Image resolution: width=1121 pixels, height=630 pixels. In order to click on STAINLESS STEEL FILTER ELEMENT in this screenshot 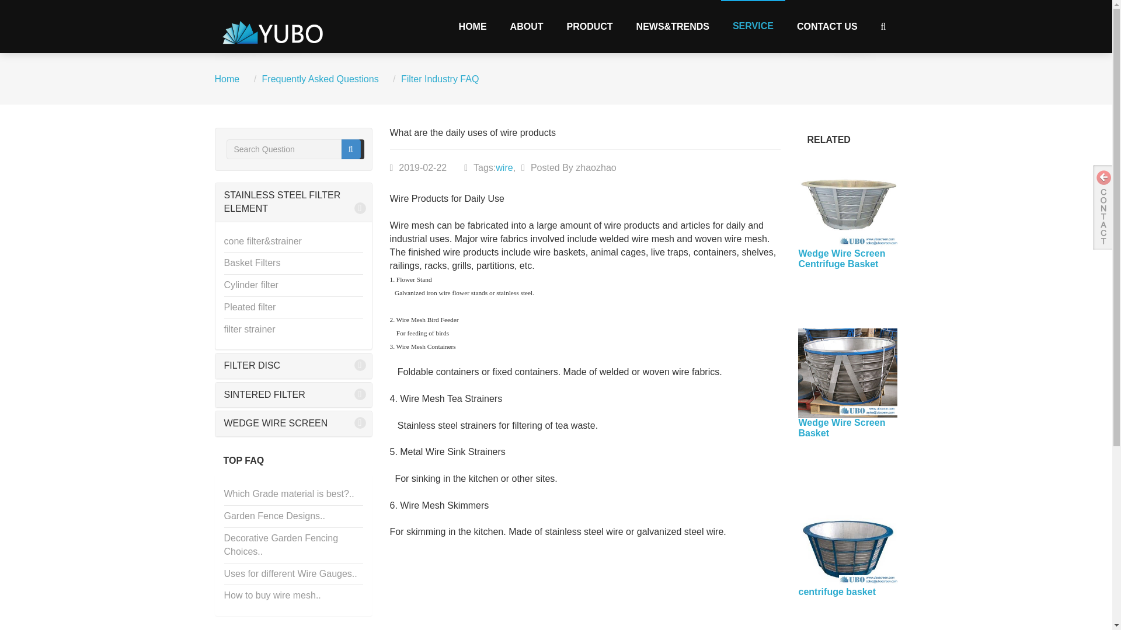, I will do `click(293, 202)`.